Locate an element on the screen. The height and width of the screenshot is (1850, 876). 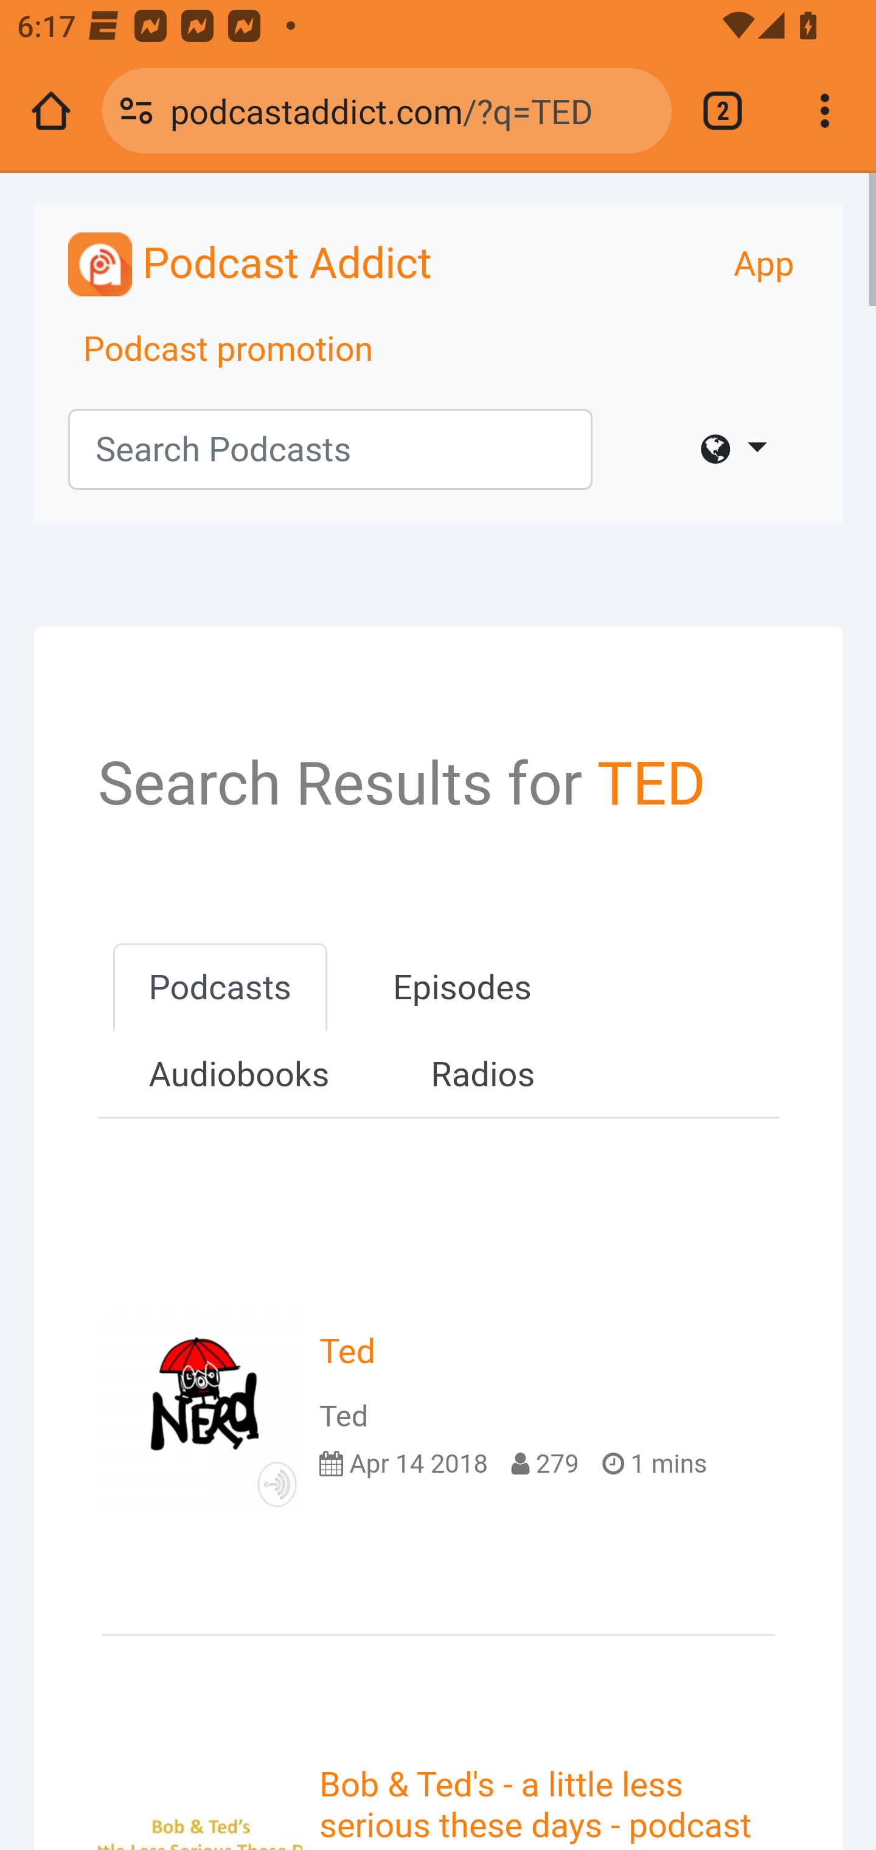
Switch or close tabs is located at coordinates (723, 111).